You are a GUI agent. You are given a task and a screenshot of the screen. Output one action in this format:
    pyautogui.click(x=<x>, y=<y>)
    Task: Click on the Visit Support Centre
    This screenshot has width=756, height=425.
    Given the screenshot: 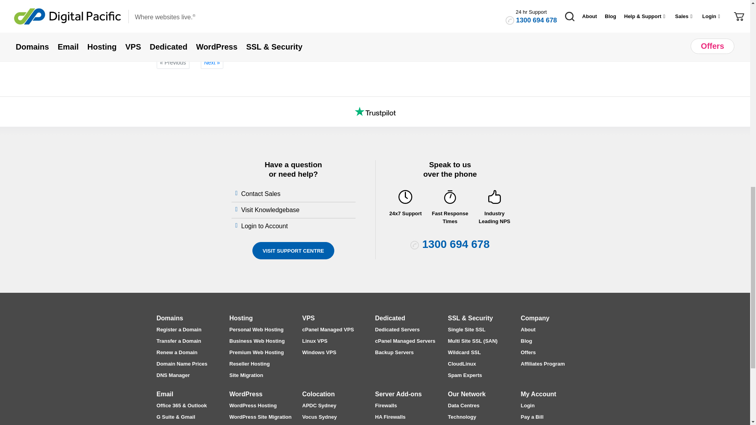 What is the action you would take?
    pyautogui.click(x=293, y=250)
    